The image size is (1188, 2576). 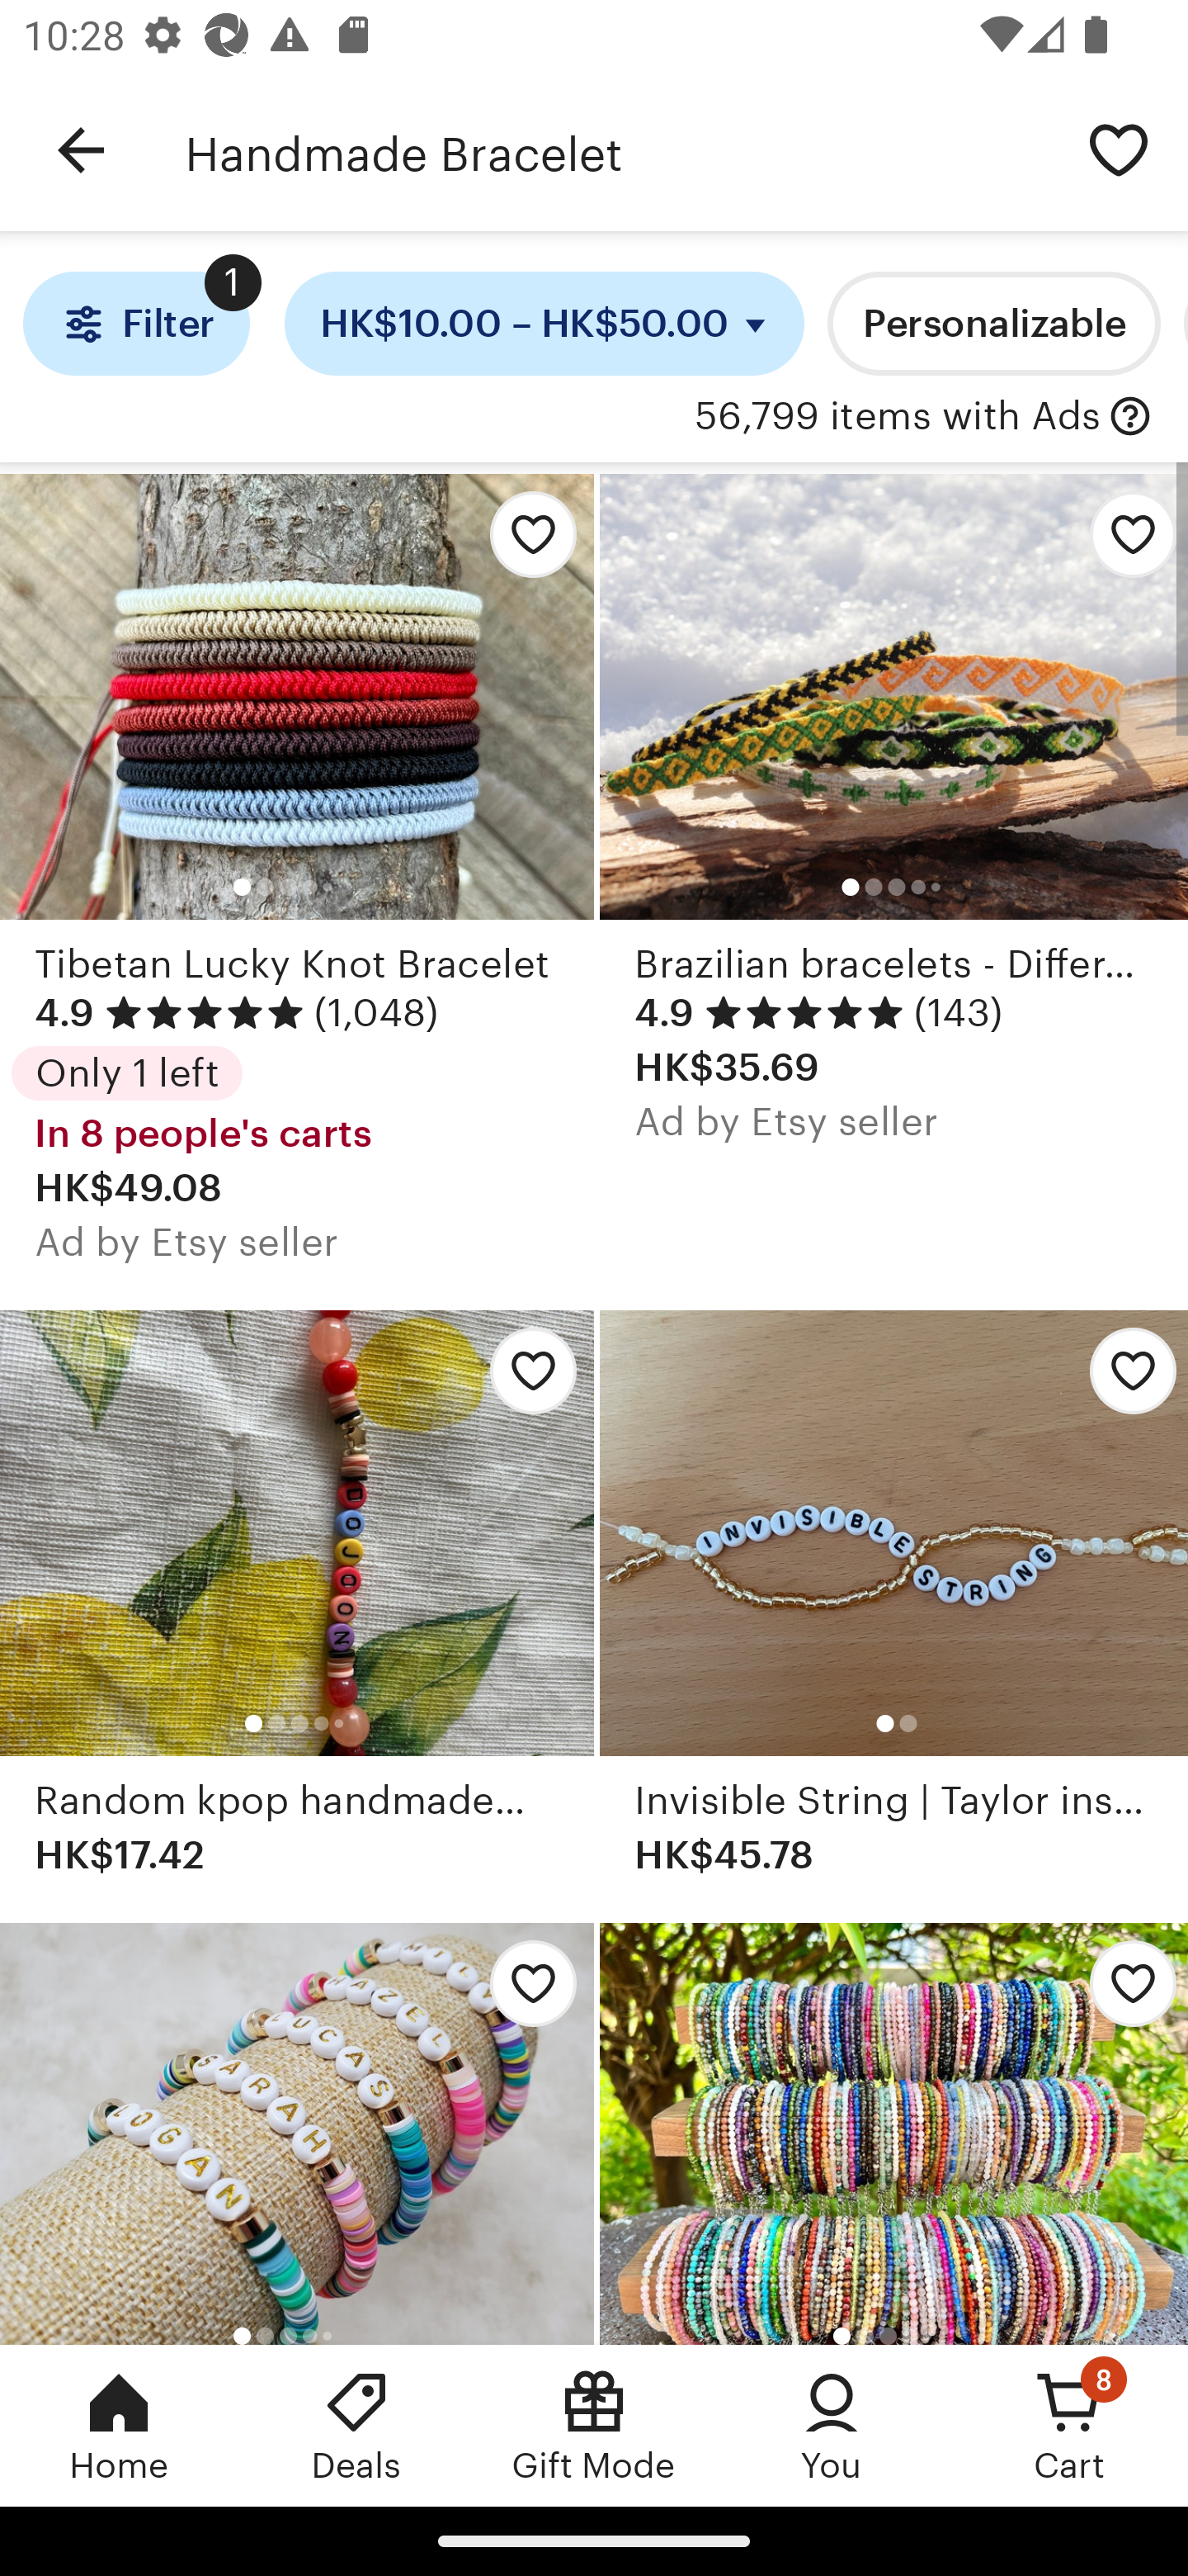 I want to click on 56,799 items with Ads, so click(x=898, y=417).